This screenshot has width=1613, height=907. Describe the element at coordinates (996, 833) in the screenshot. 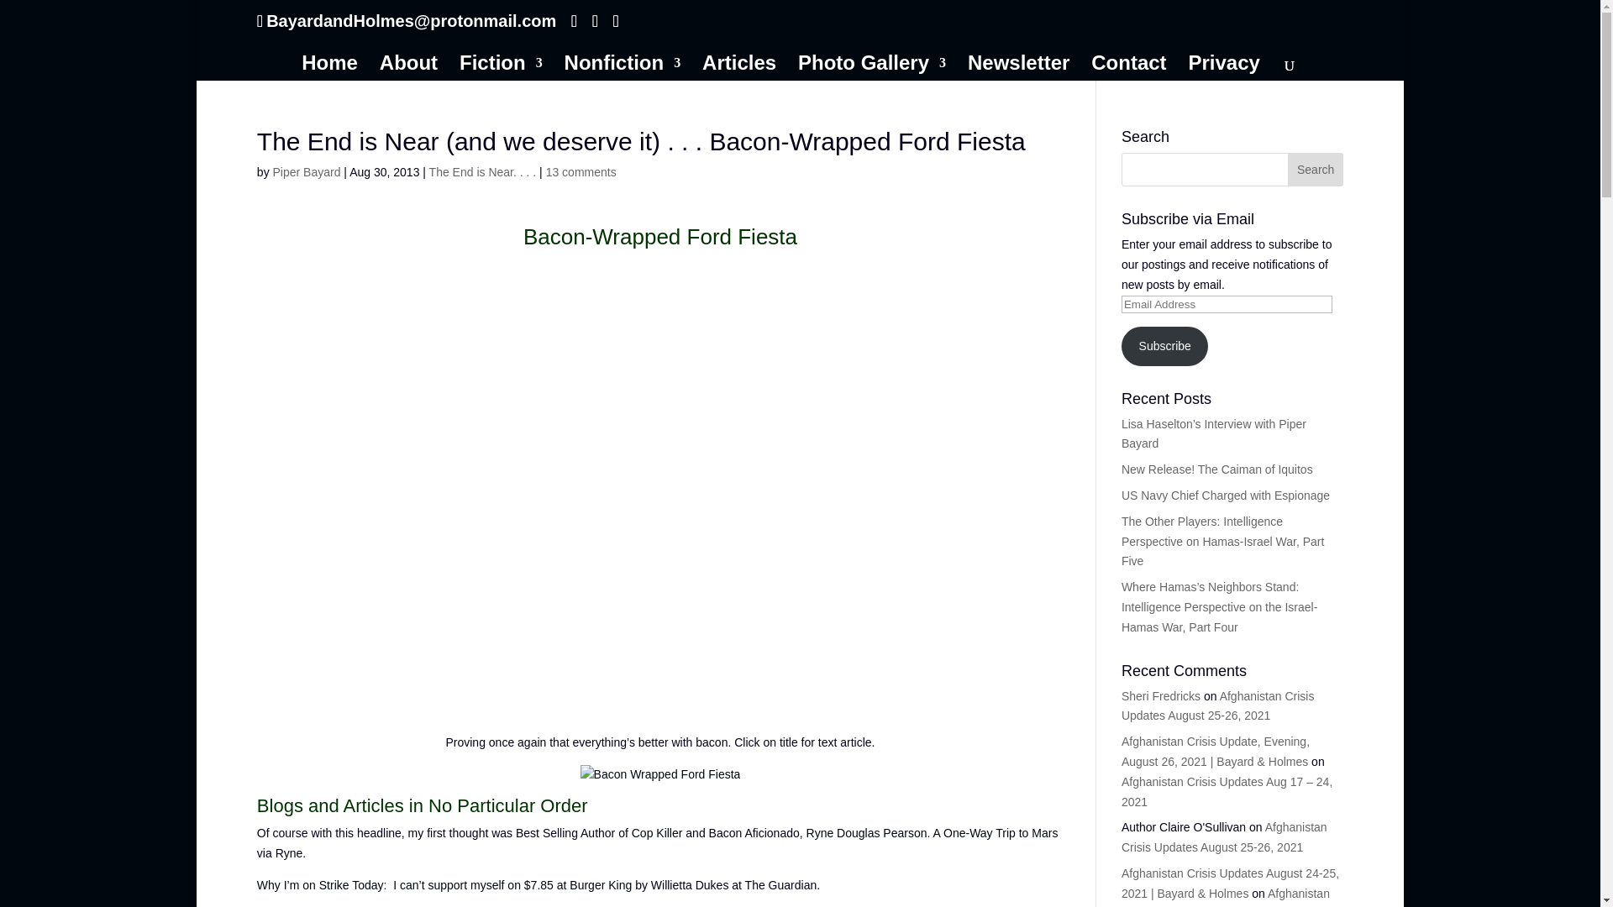

I see `A One-Way Trip to Mars` at that location.